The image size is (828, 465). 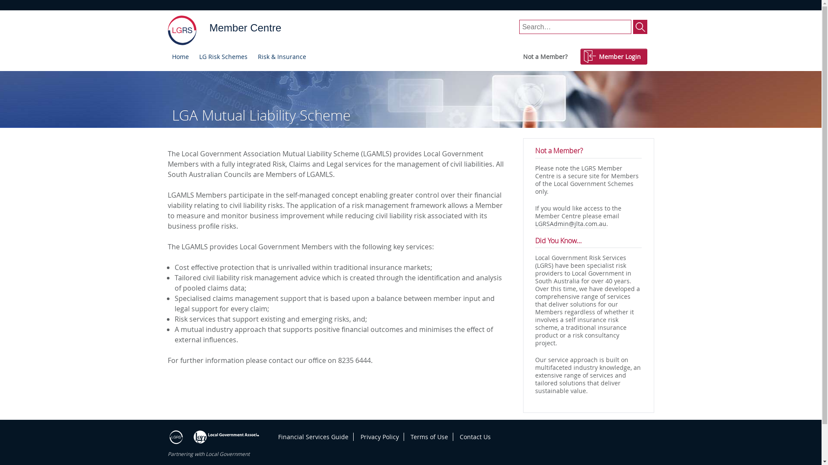 What do you see at coordinates (545, 57) in the screenshot?
I see `Not a Member?` at bounding box center [545, 57].